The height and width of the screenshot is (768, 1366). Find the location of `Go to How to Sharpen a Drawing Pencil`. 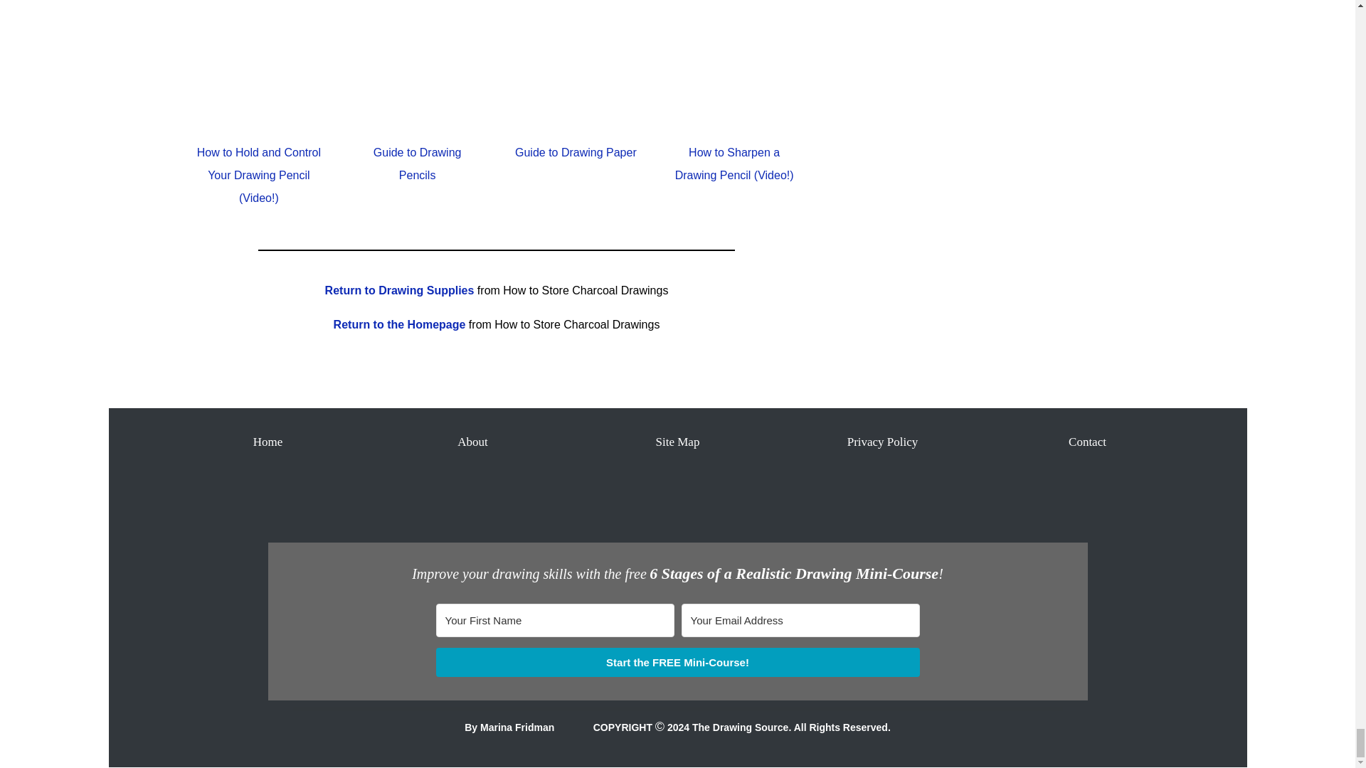

Go to How to Sharpen a Drawing Pencil is located at coordinates (734, 119).